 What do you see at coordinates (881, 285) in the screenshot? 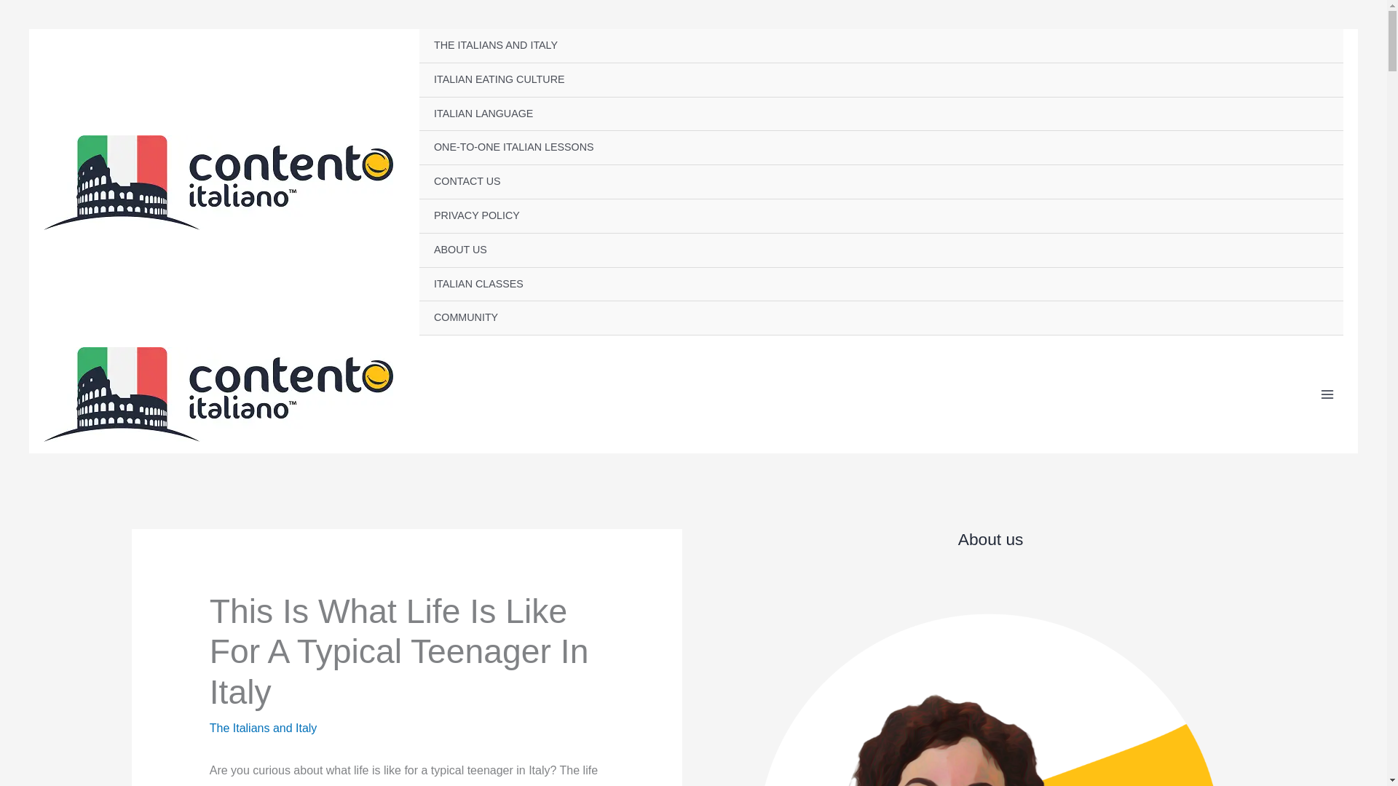
I see `ITALIAN CLASSES` at bounding box center [881, 285].